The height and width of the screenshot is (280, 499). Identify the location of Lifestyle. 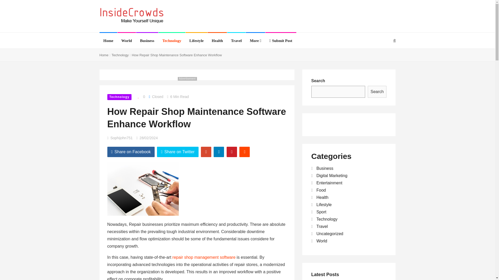
(196, 40).